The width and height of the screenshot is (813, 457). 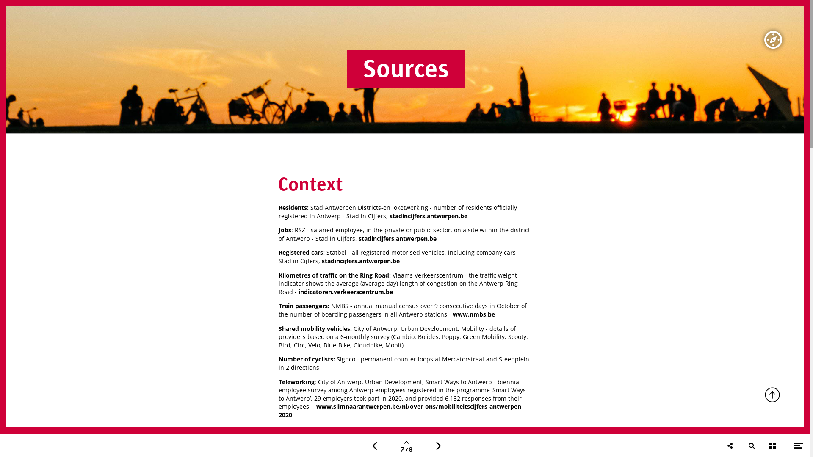 What do you see at coordinates (429, 216) in the screenshot?
I see `stadincijfers.antwerpen.be` at bounding box center [429, 216].